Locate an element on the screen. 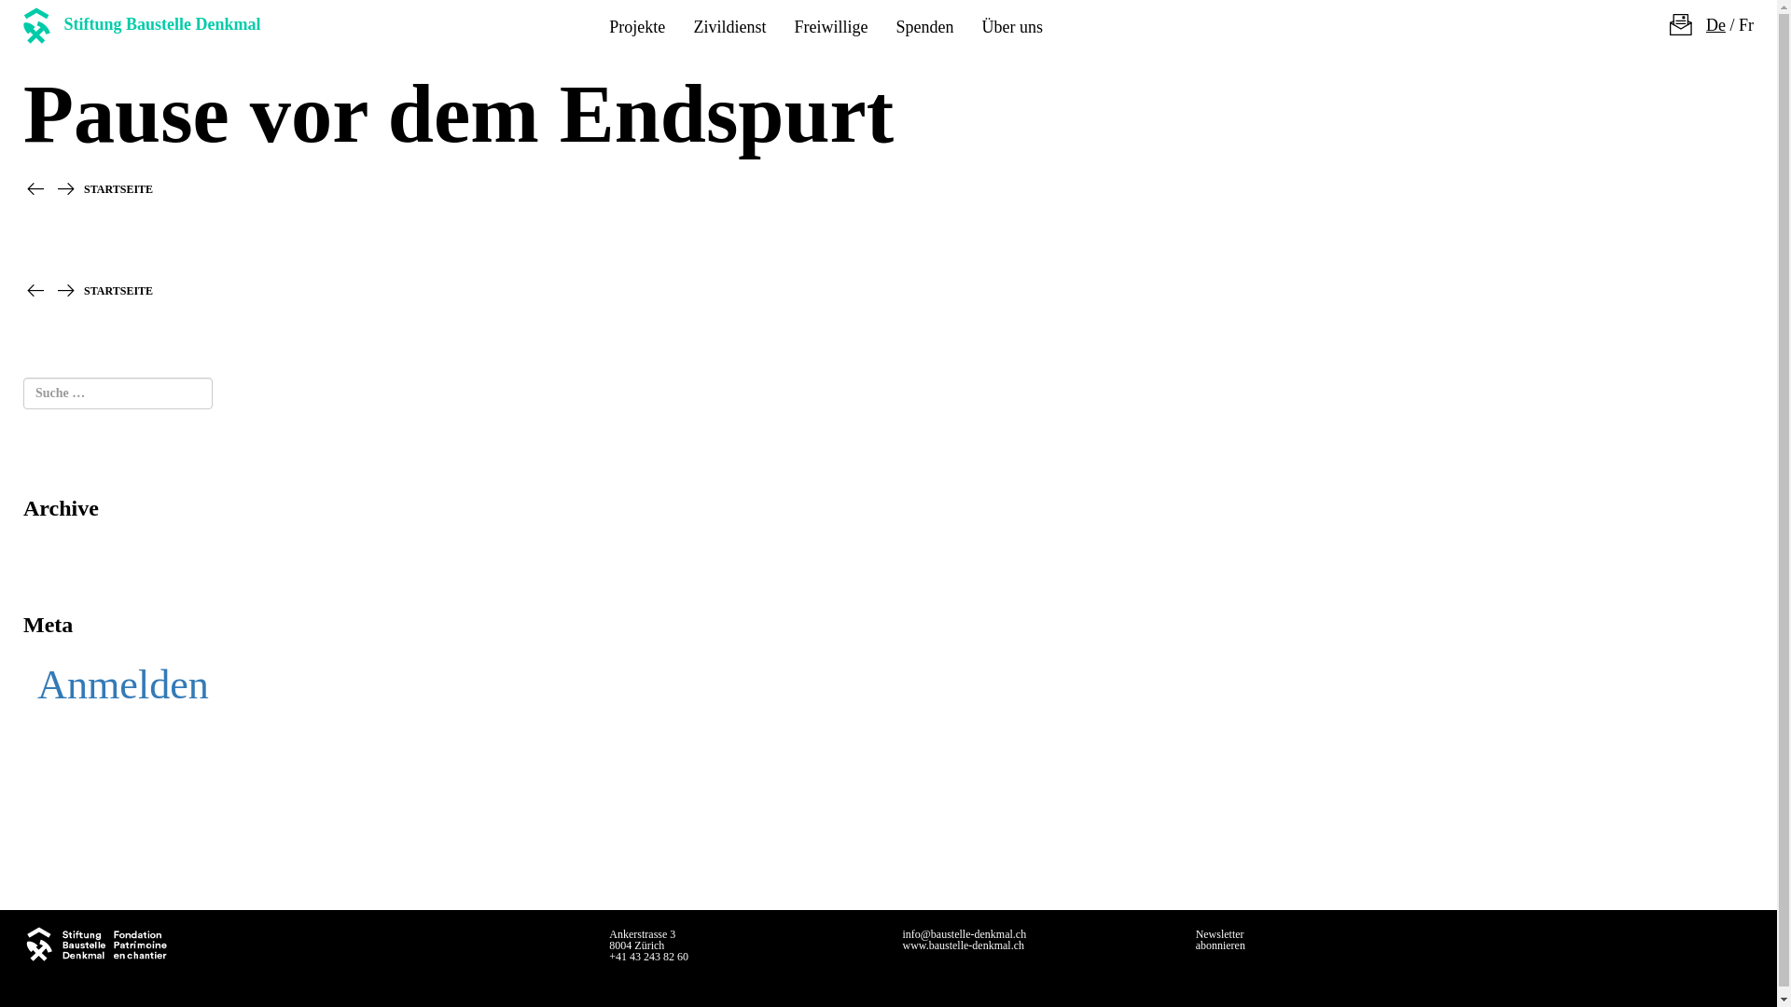  Zivildienst is located at coordinates (729, 27).